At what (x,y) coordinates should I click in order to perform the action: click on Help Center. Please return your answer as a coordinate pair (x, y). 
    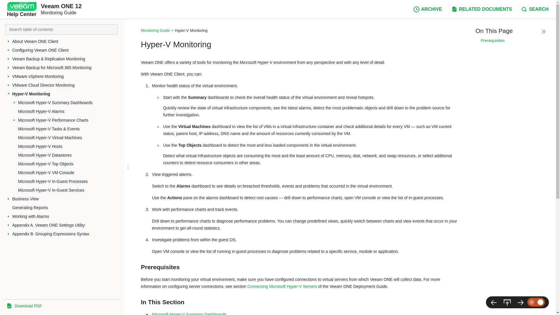
    Looking at the image, I should click on (22, 9).